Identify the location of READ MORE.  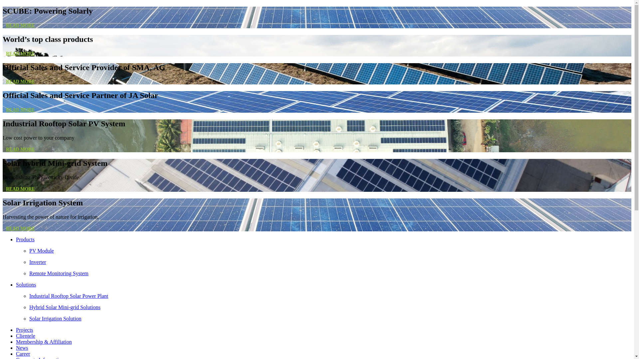
(21, 25).